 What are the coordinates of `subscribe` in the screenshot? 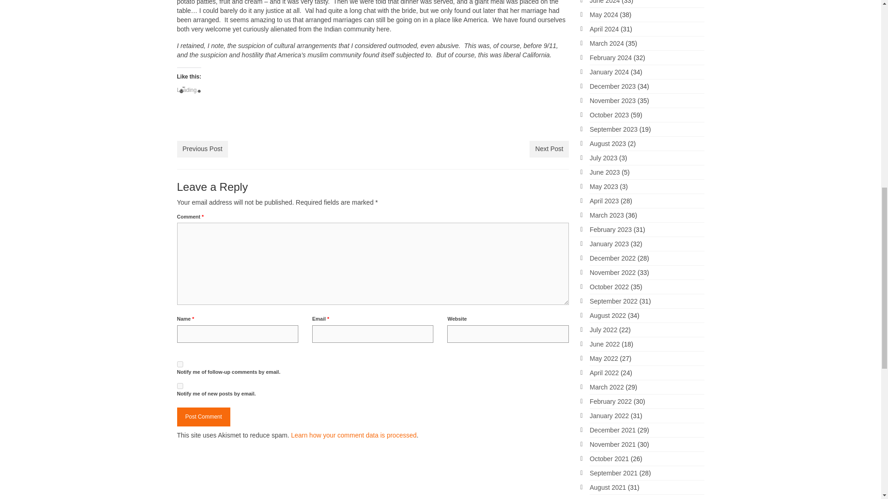 It's located at (179, 386).